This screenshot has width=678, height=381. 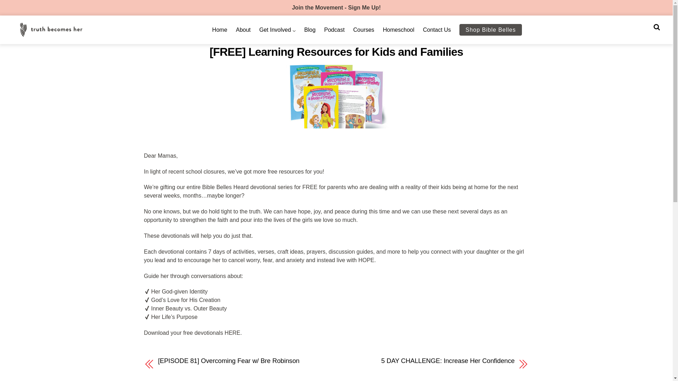 I want to click on Shop Bible Belles, so click(x=490, y=30).